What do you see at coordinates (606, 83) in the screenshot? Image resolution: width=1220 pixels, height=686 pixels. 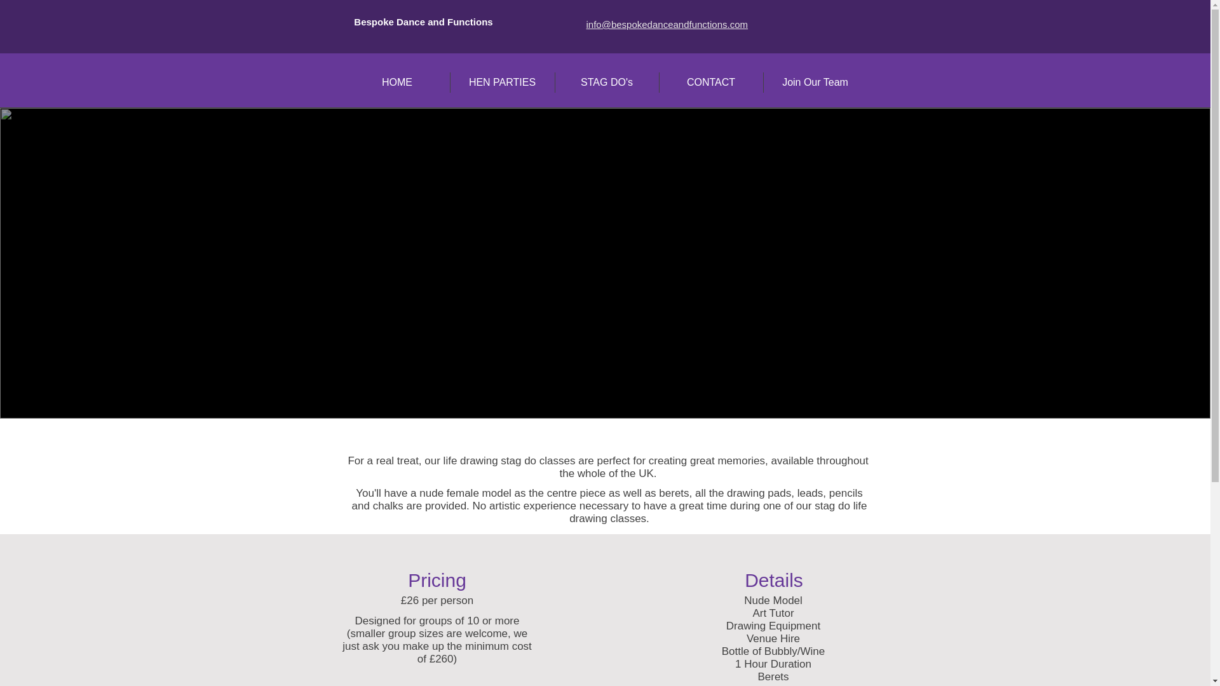 I see `STAG DO's` at bounding box center [606, 83].